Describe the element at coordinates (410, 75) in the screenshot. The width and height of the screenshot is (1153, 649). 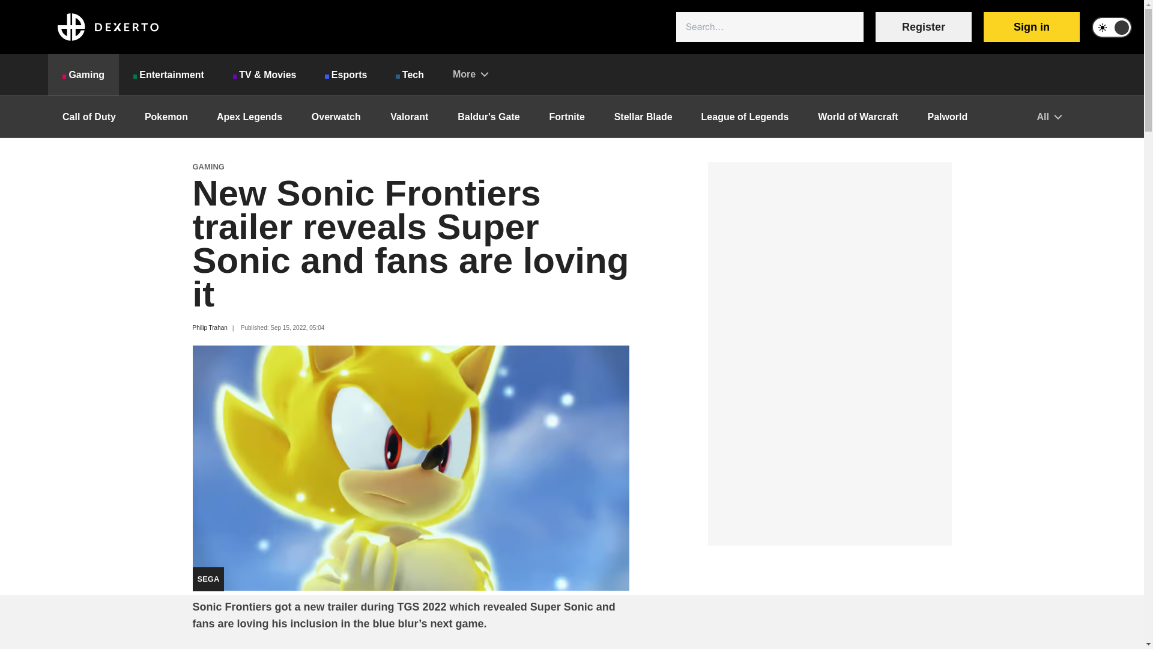
I see `Tech` at that location.